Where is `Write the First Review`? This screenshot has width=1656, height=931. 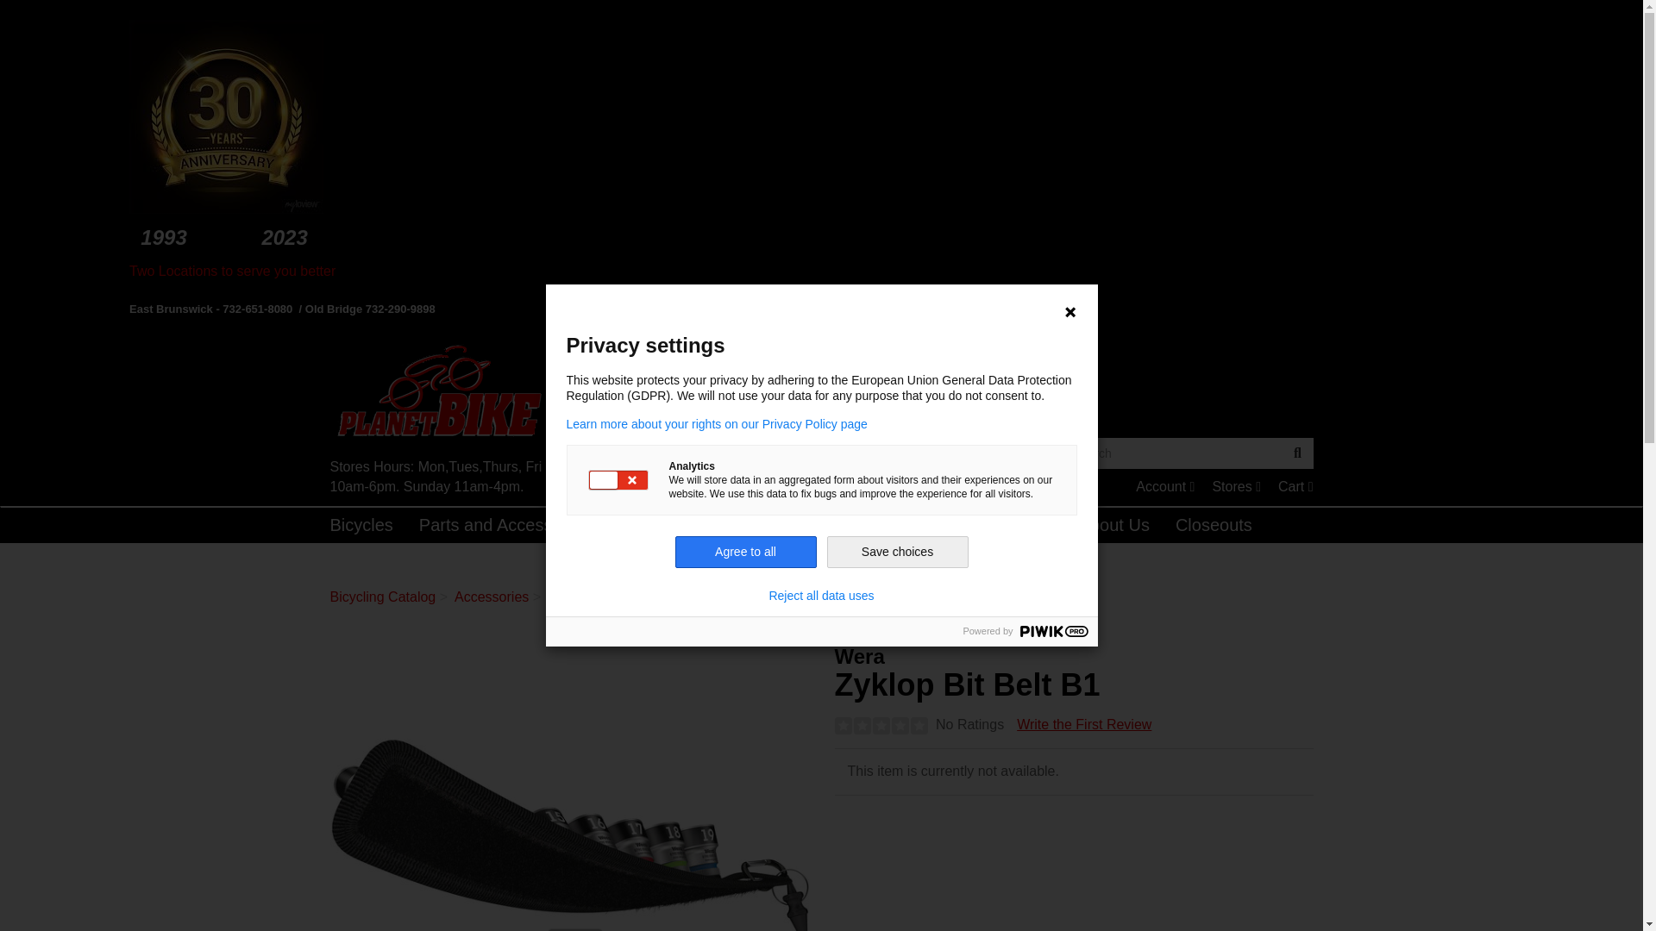 Write the First Review is located at coordinates (491, 597).